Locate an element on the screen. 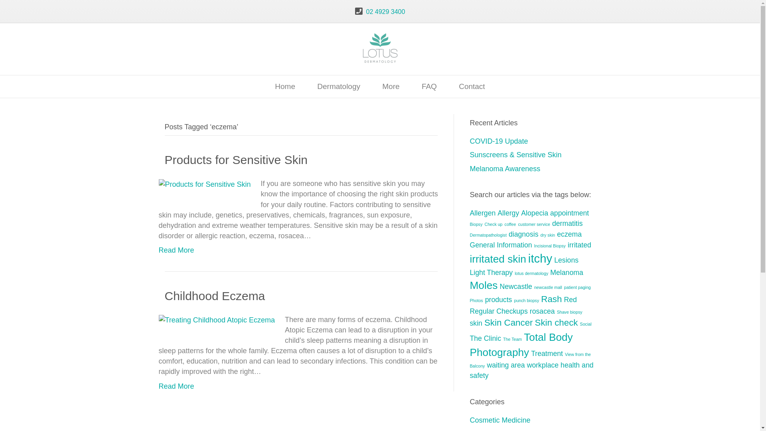 This screenshot has height=431, width=766. Shave biopsy is located at coordinates (570, 312).